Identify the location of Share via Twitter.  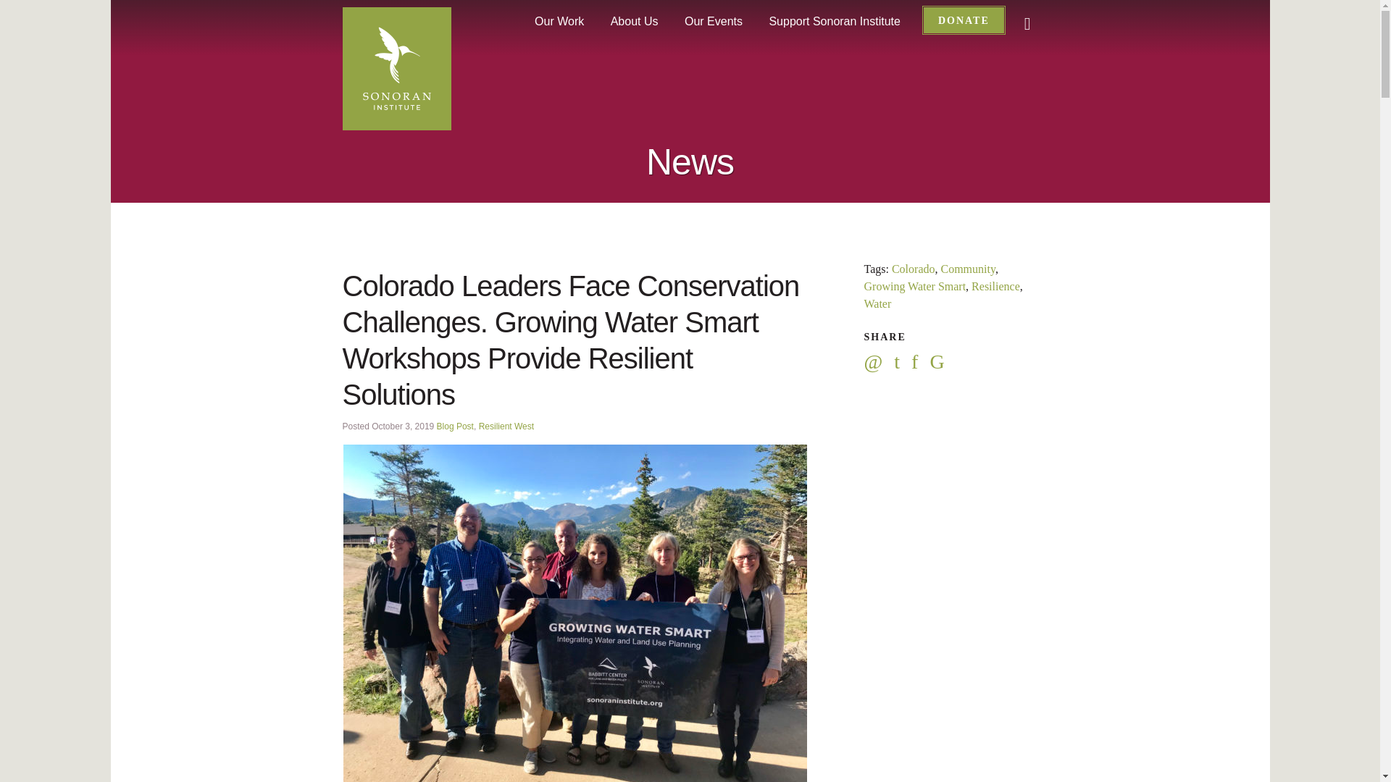
(903, 363).